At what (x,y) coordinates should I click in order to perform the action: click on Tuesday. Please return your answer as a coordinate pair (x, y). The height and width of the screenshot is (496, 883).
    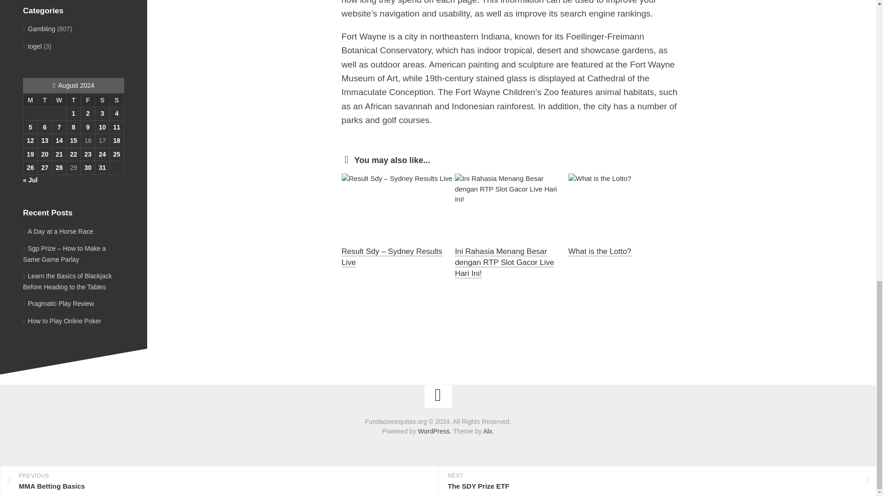
    Looking at the image, I should click on (45, 100).